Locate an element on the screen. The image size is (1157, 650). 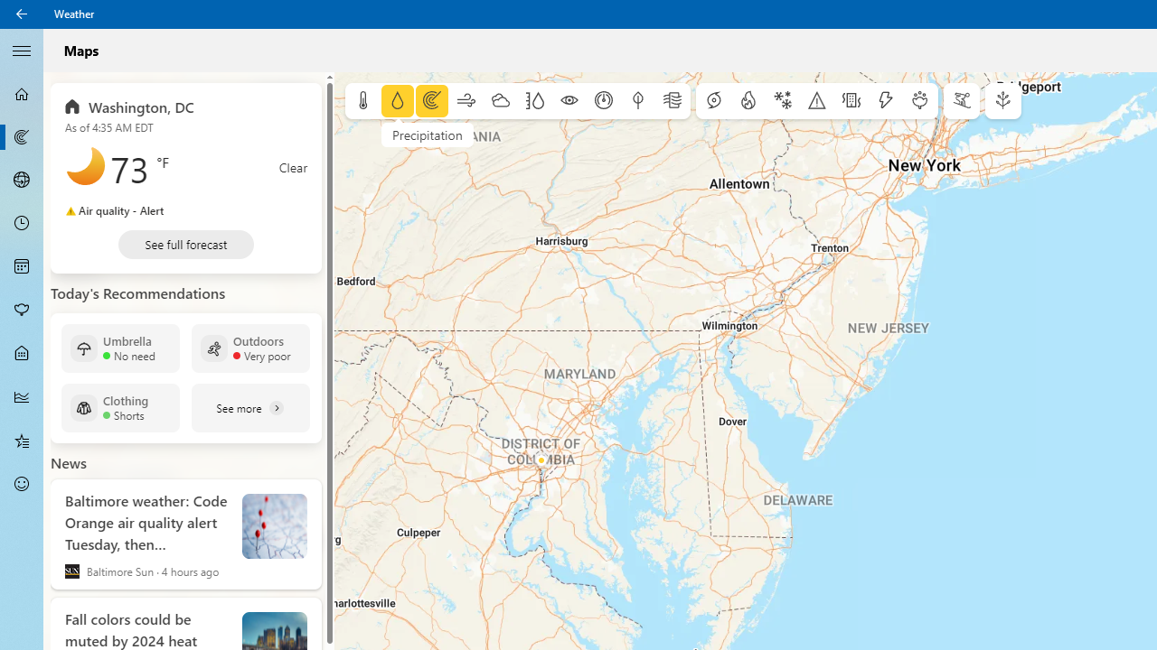
Historical Weather - Not Selected is located at coordinates (22, 397).